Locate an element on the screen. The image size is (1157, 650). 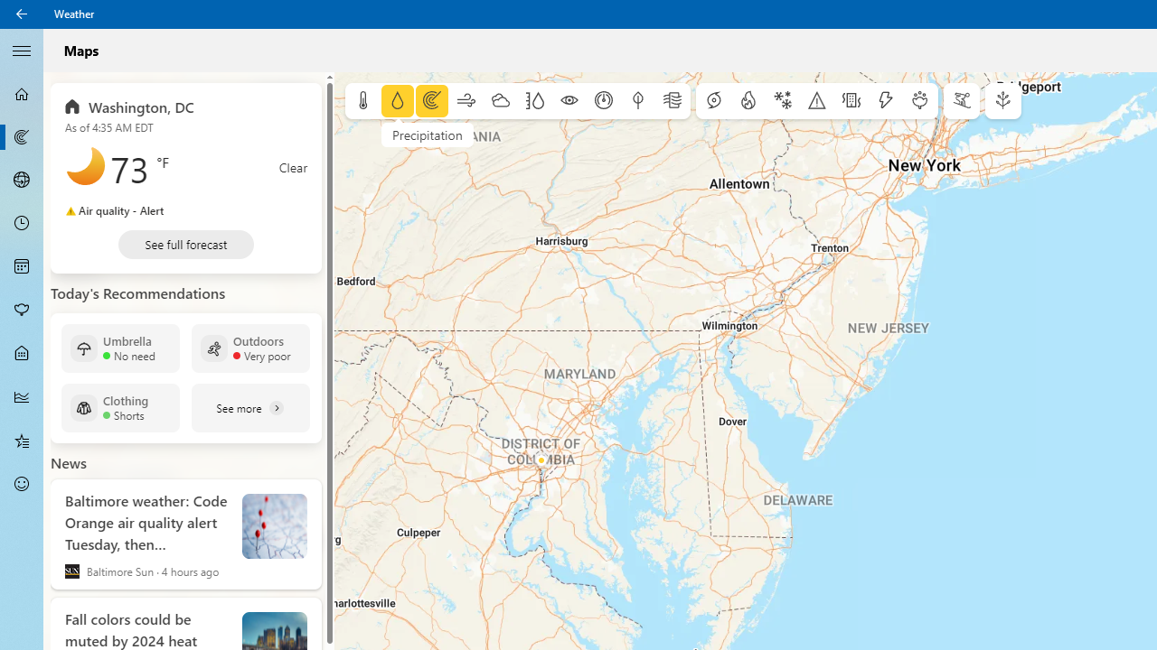
Historical Weather - Not Selected is located at coordinates (22, 397).